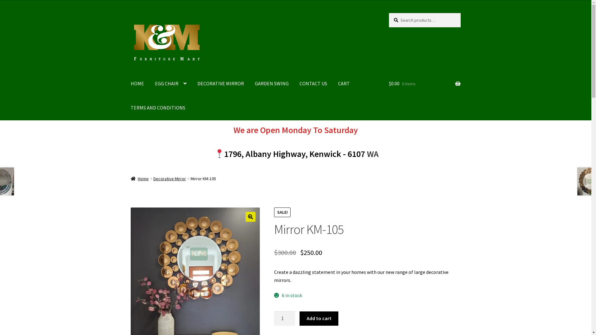 This screenshot has width=596, height=335. What do you see at coordinates (169, 179) in the screenshot?
I see `Decorative Mirror` at bounding box center [169, 179].